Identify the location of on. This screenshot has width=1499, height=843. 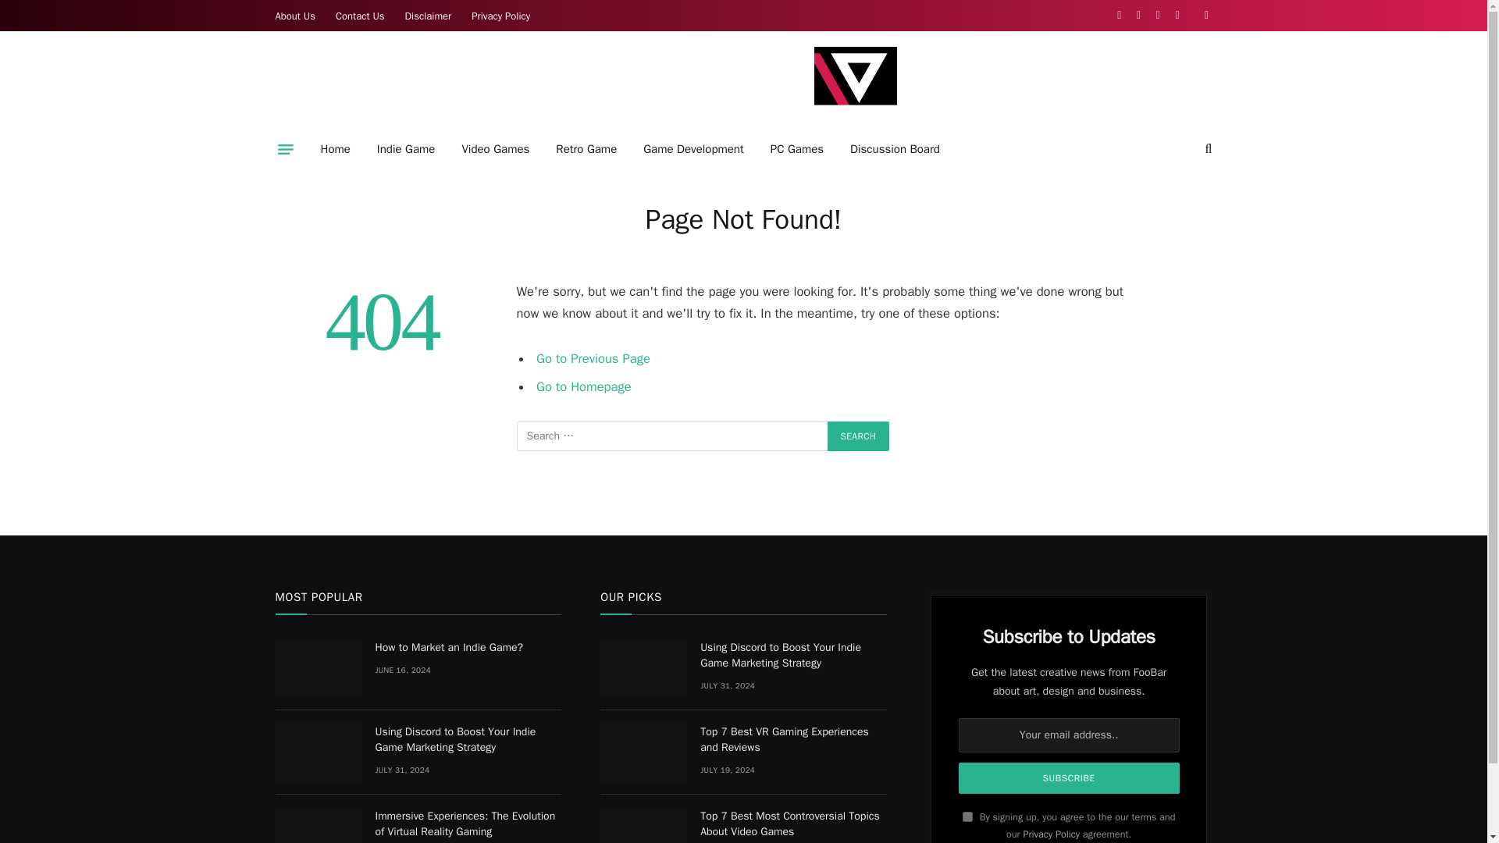
(967, 816).